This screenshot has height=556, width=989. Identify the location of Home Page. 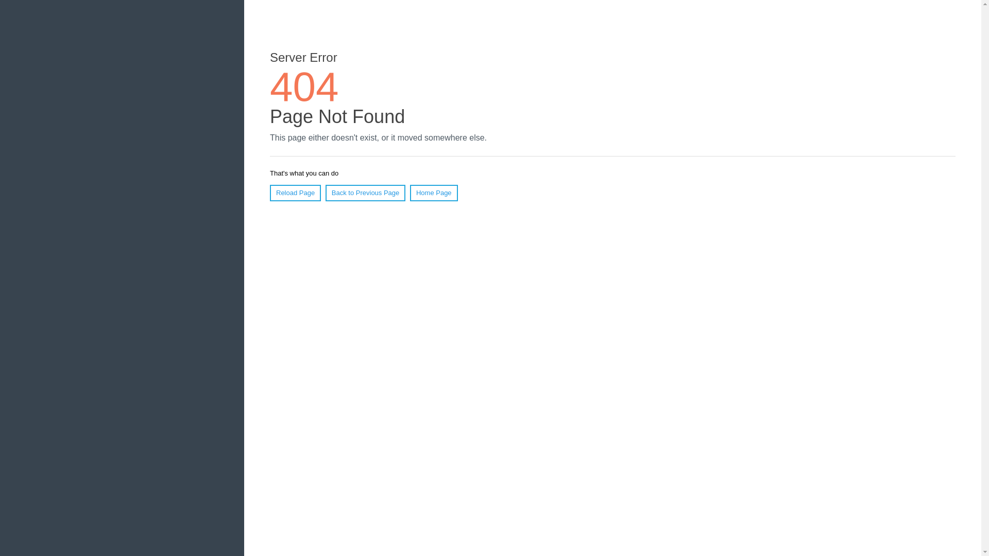
(434, 193).